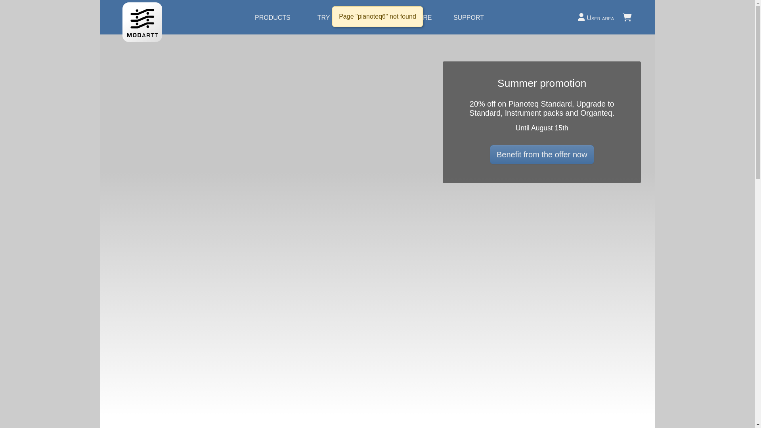 The image size is (761, 428). Describe the element at coordinates (323, 18) in the screenshot. I see `TRY` at that location.